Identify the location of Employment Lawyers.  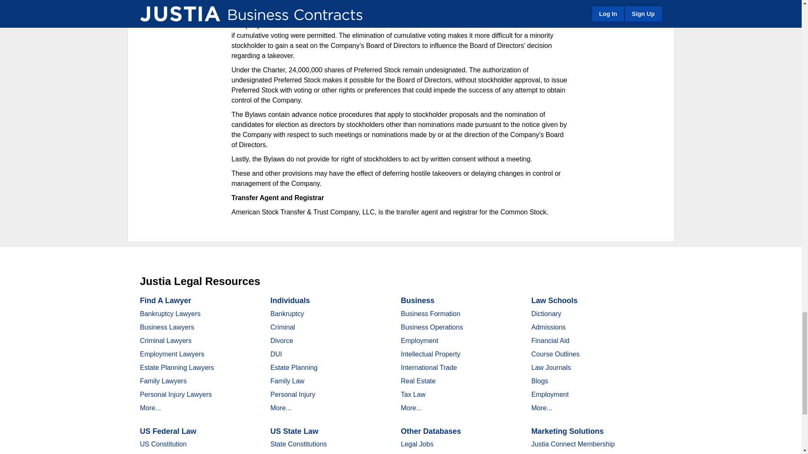
(172, 354).